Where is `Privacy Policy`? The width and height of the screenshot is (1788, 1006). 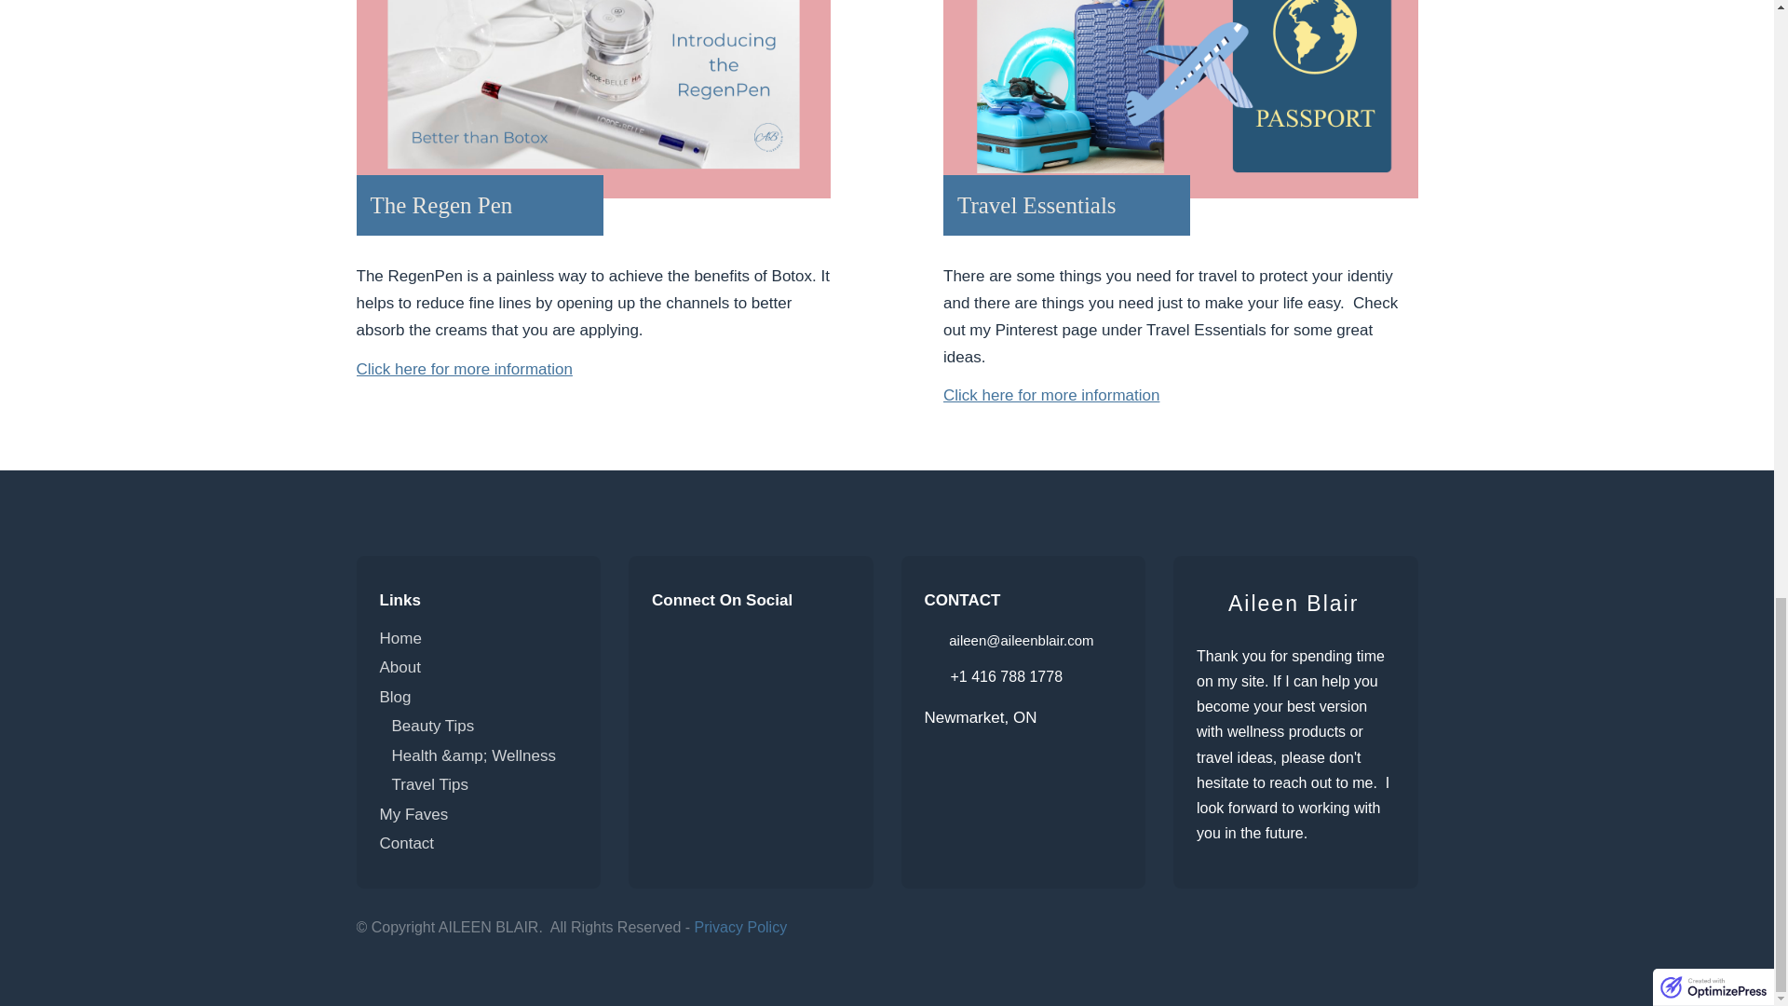
Privacy Policy is located at coordinates (741, 928).